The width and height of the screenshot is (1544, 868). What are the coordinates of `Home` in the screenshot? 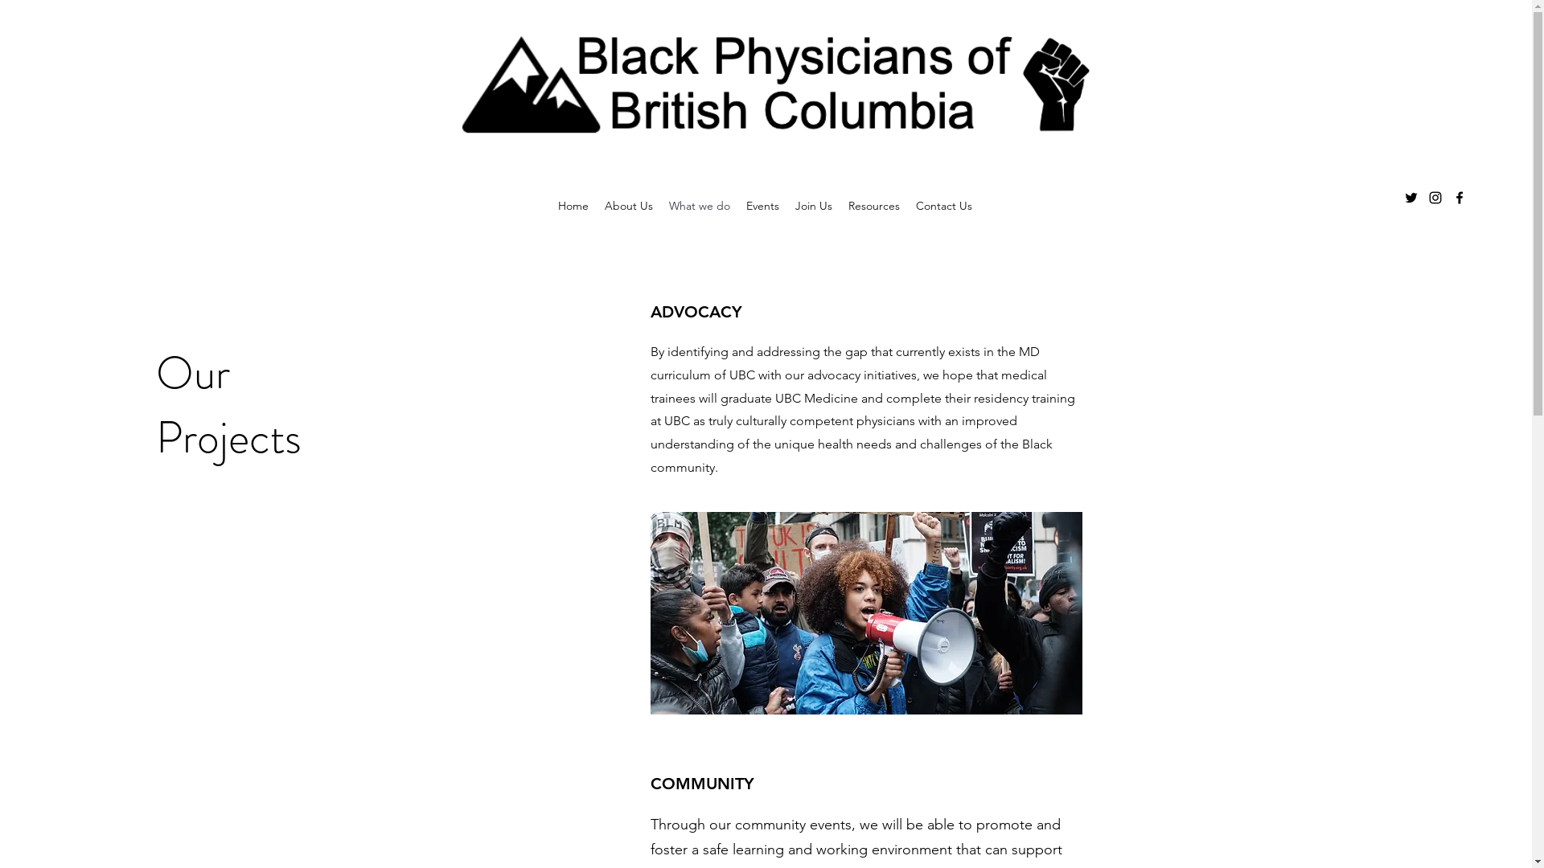 It's located at (573, 206).